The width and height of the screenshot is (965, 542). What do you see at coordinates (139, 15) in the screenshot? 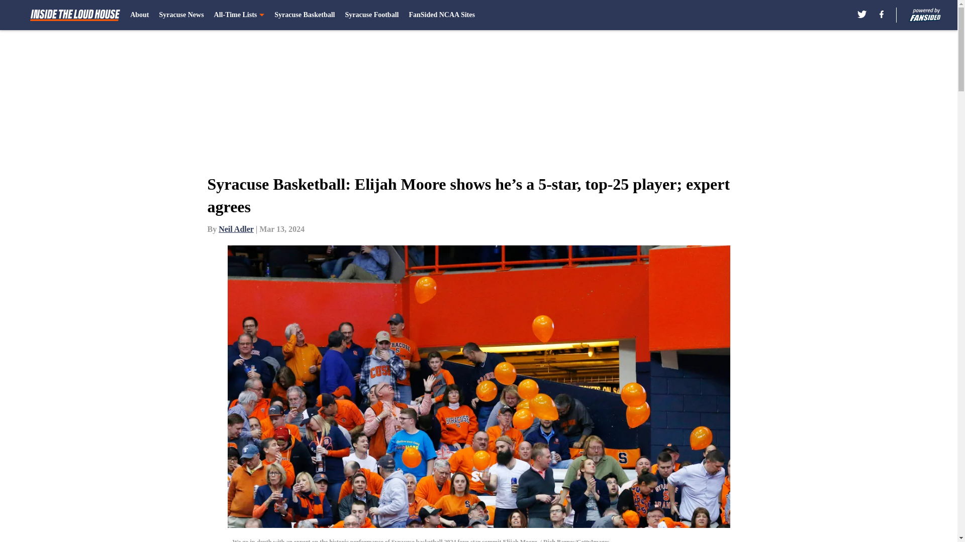
I see `About` at bounding box center [139, 15].